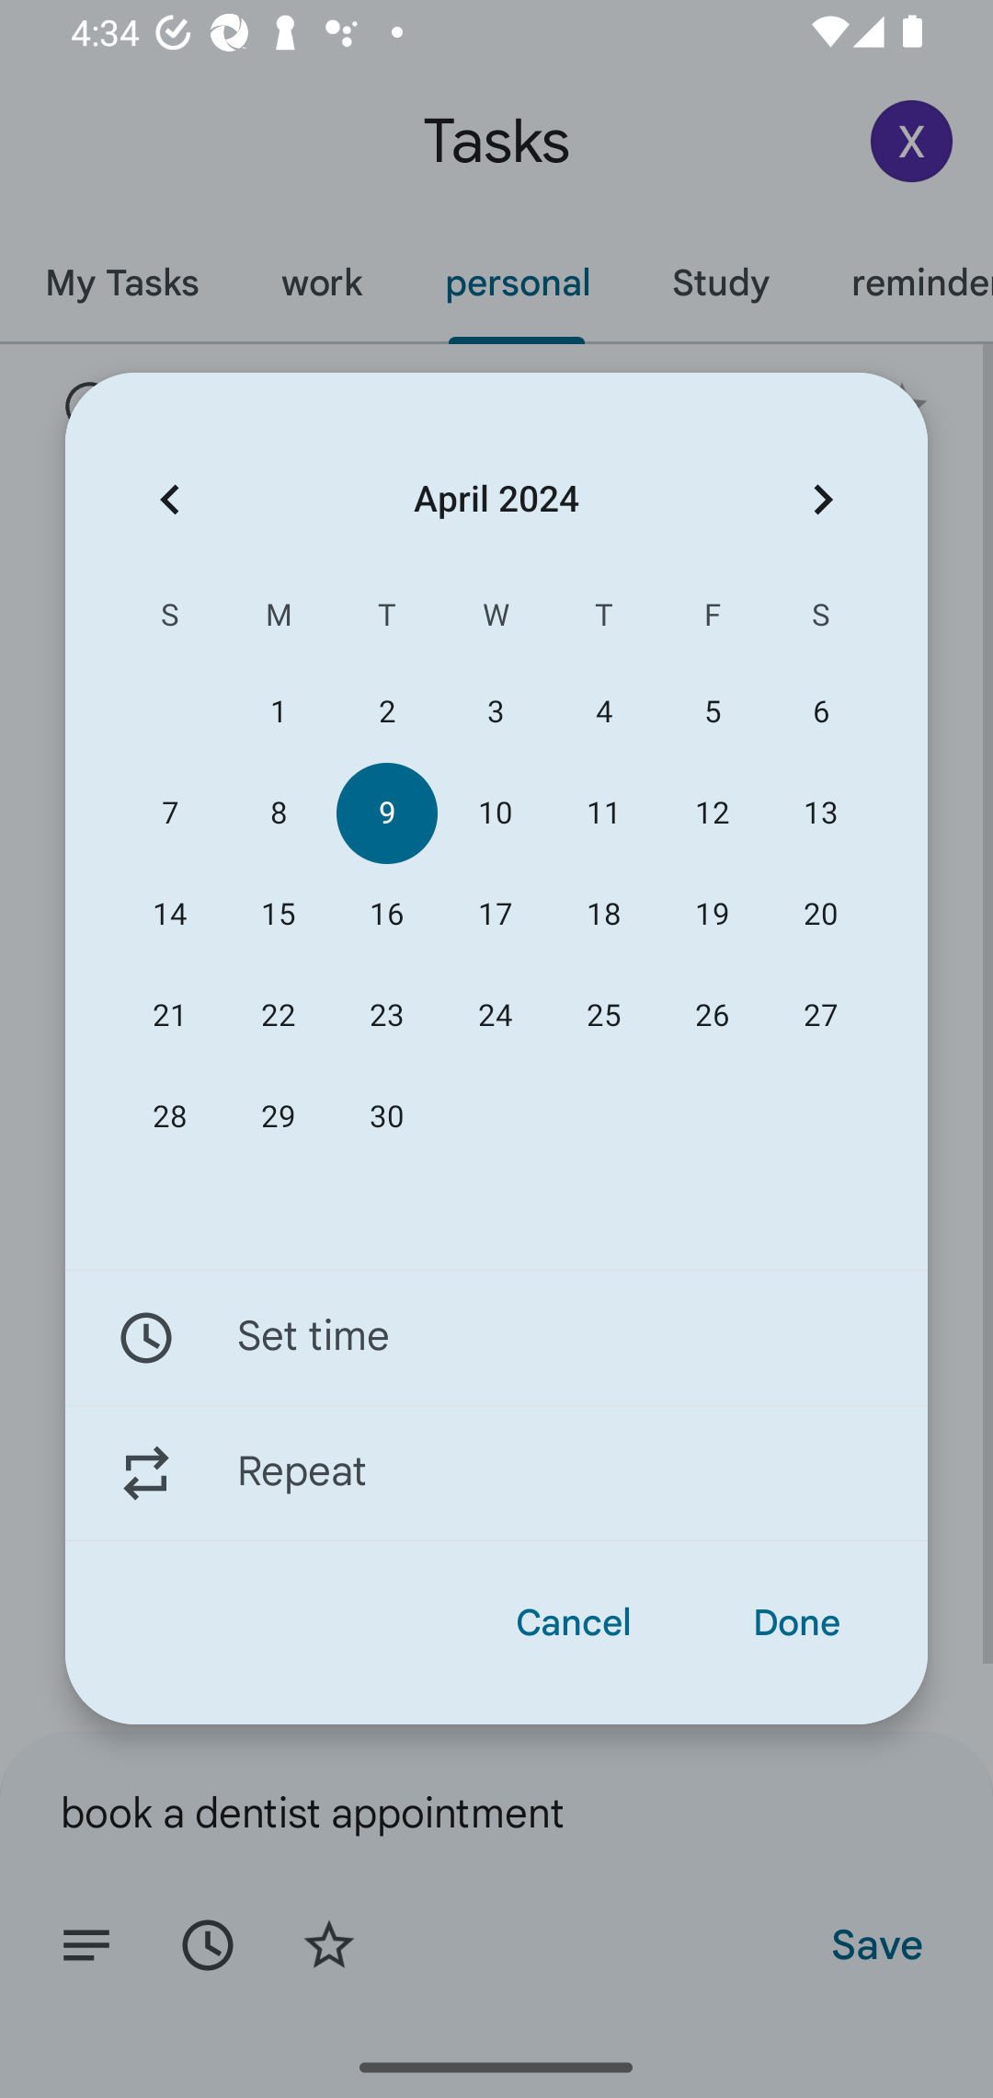 The width and height of the screenshot is (993, 2098). Describe the element at coordinates (169, 499) in the screenshot. I see `Previous month` at that location.